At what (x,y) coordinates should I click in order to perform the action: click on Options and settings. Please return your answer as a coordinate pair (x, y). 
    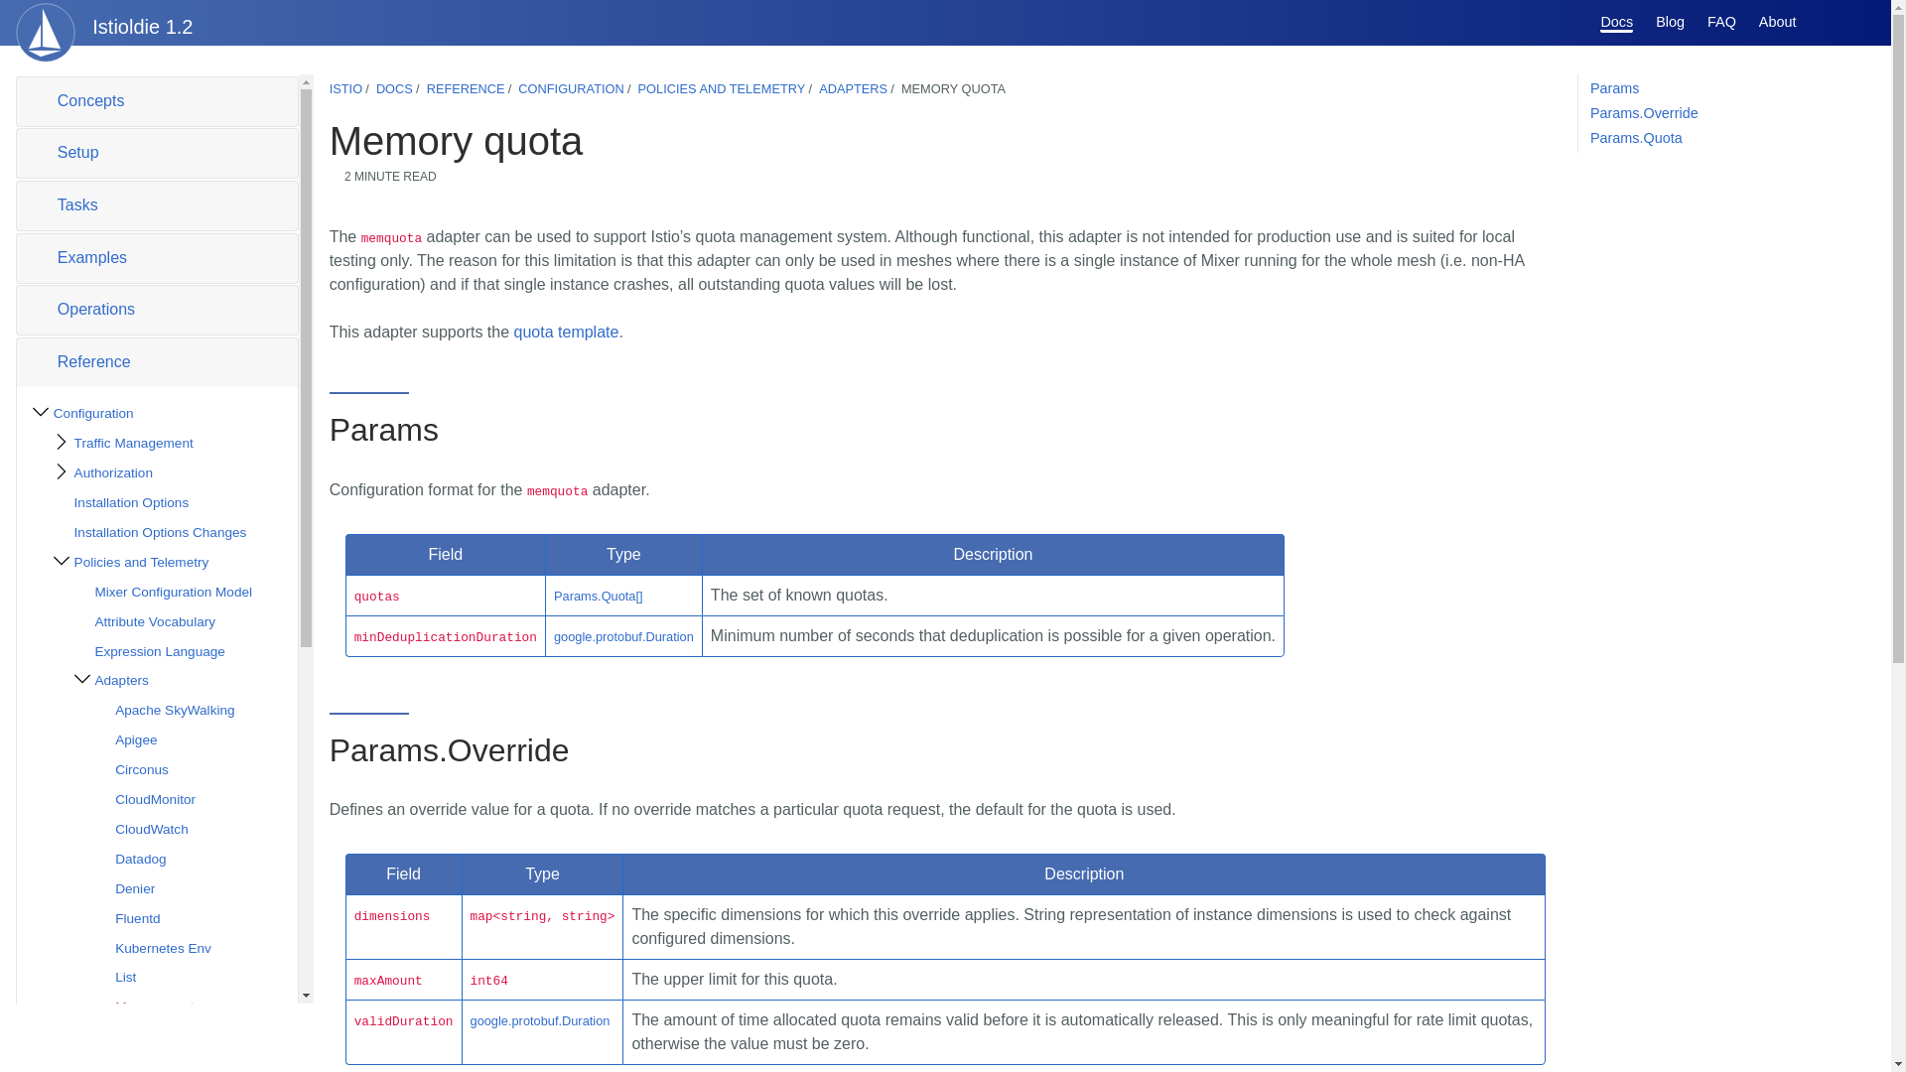
    Looking at the image, I should click on (1822, 22).